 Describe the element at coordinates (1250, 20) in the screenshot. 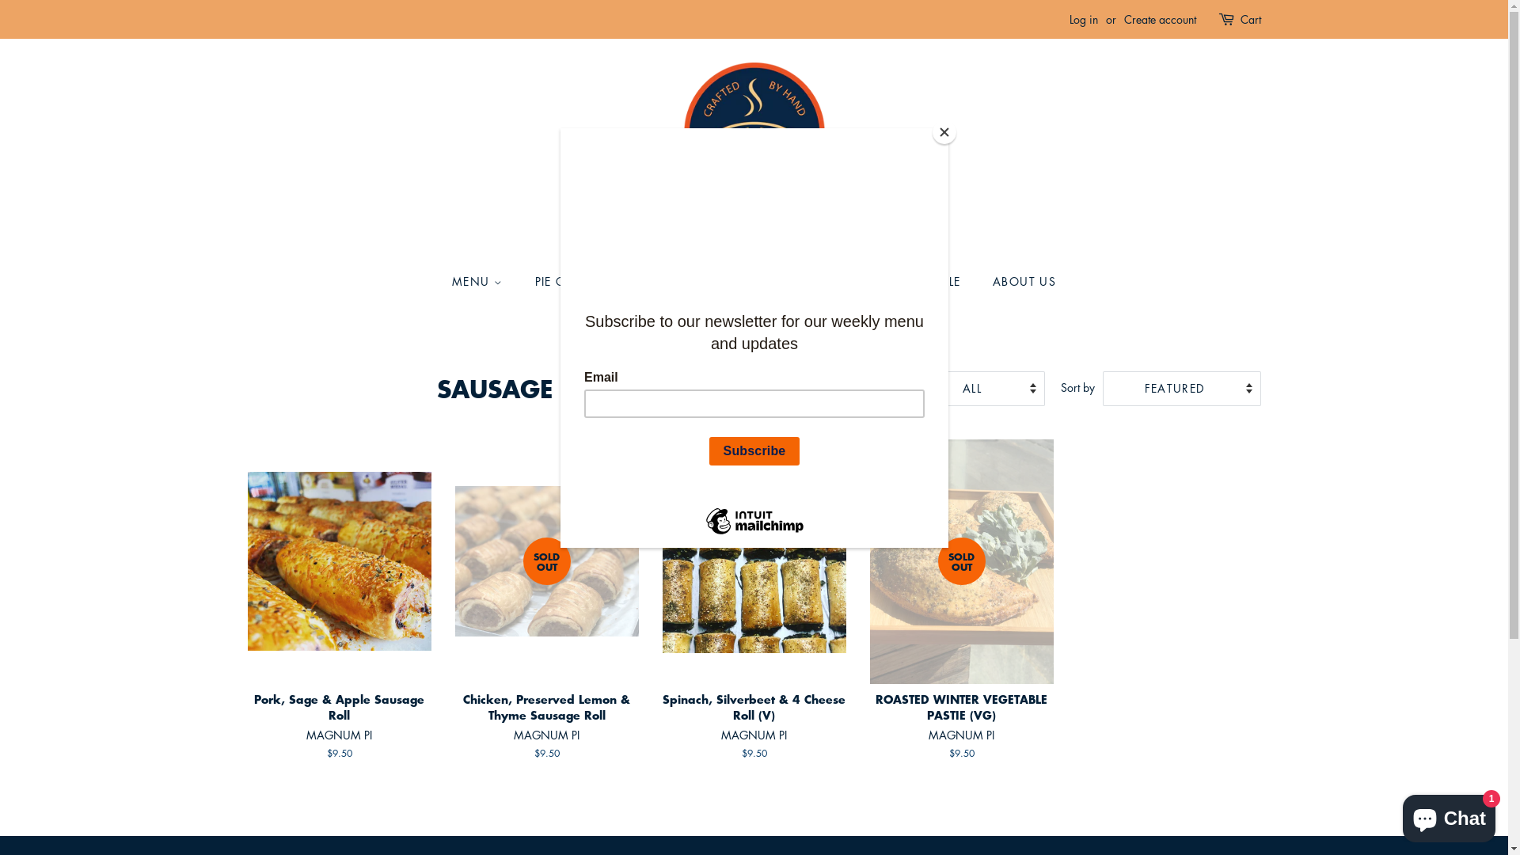

I see `Cart` at that location.